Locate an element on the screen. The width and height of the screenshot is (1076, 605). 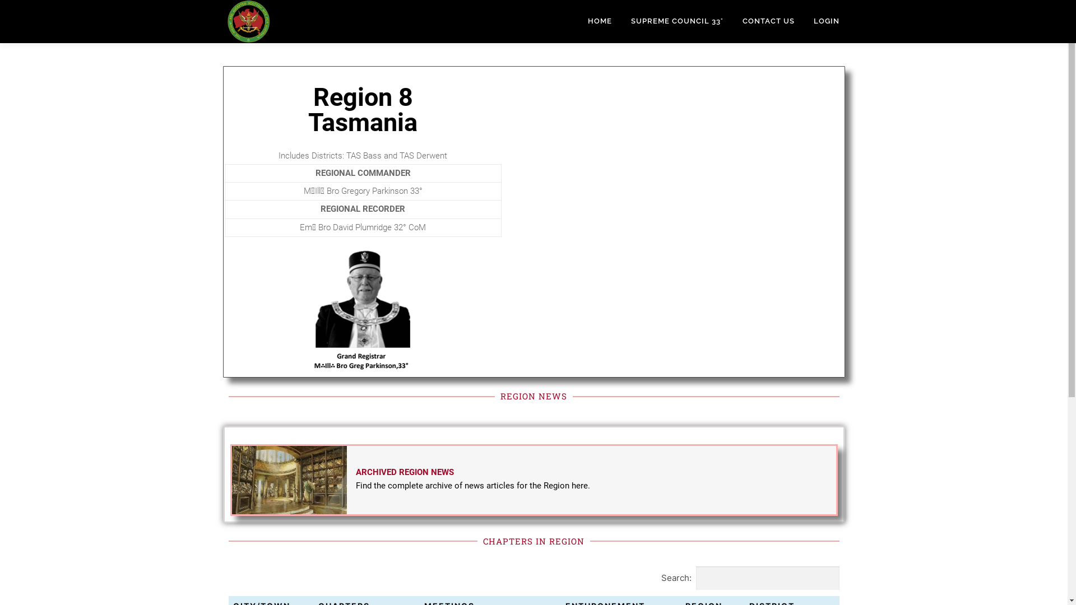
HOME is located at coordinates (600, 21).